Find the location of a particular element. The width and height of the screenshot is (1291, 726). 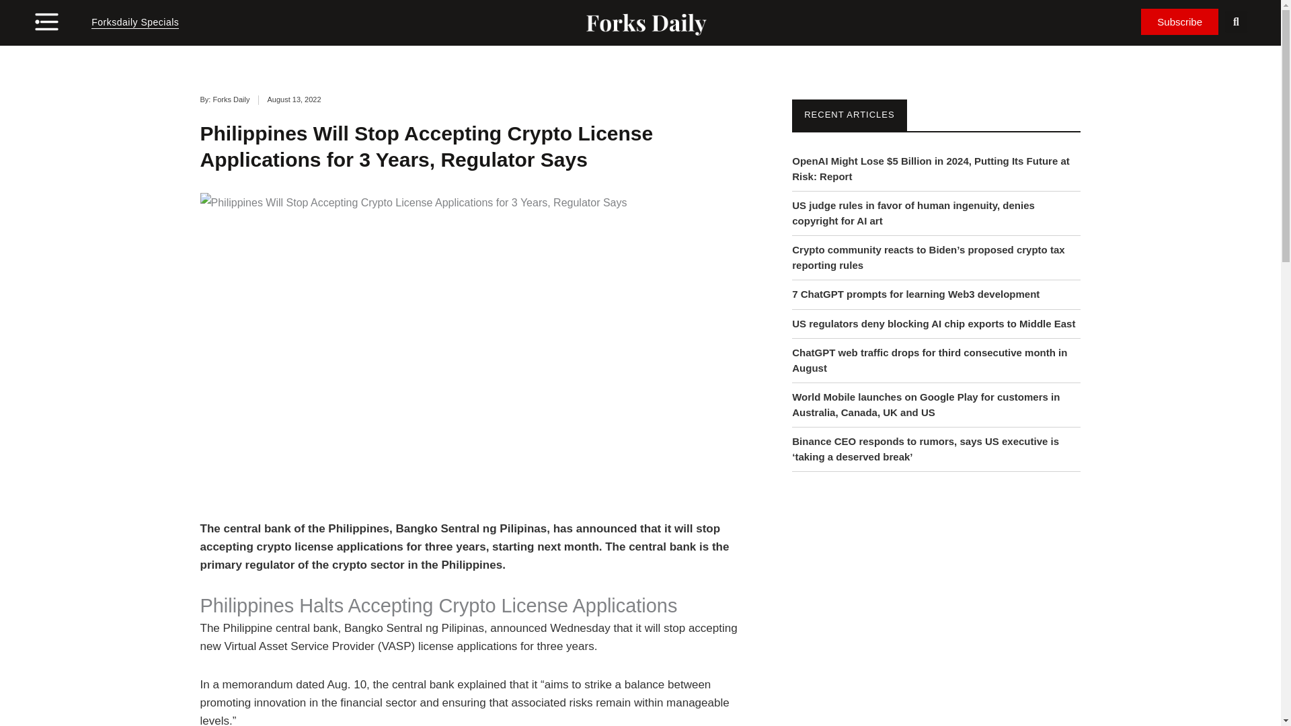

US regulators deny blocking AI chip exports to Middle East is located at coordinates (933, 324).